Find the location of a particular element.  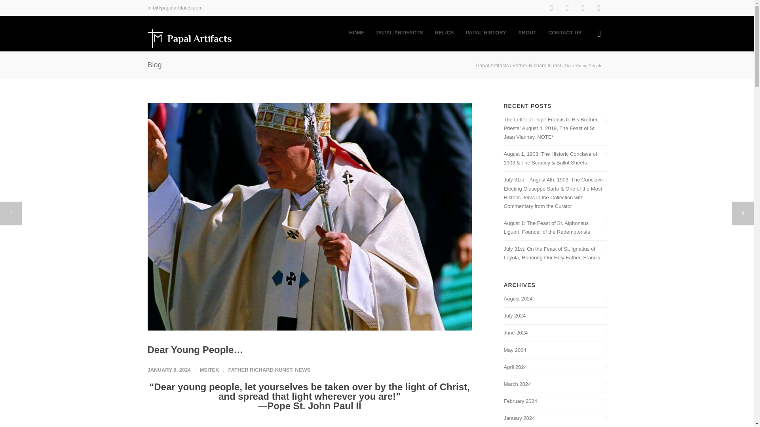

RELICS is located at coordinates (444, 32).